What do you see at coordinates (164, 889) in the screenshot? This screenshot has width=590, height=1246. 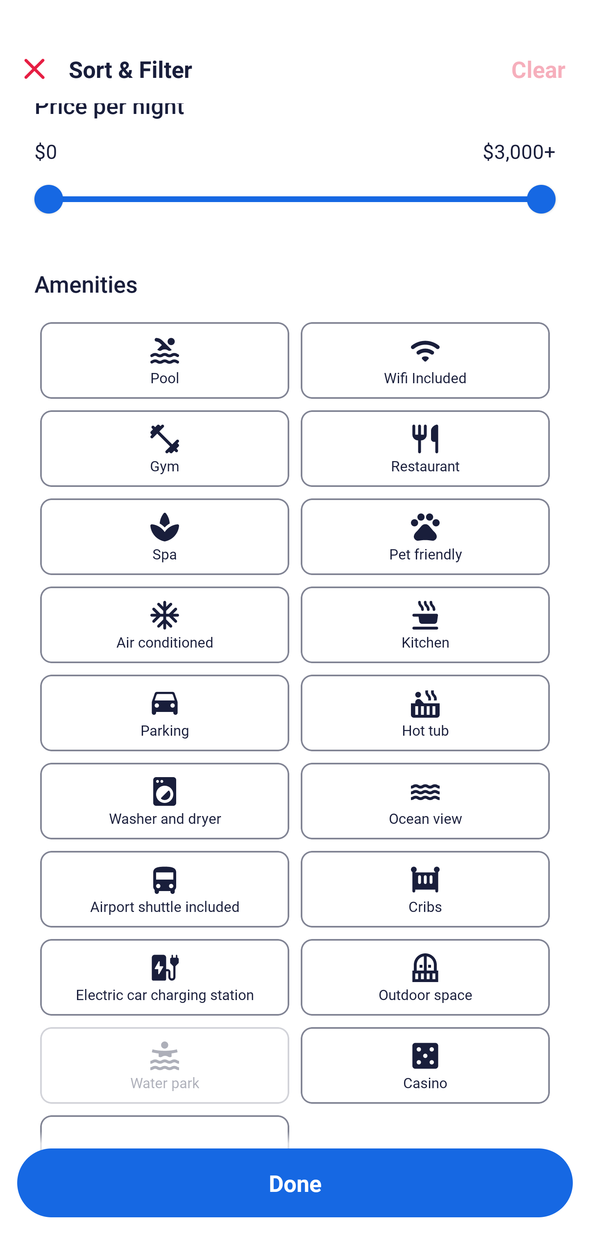 I see `Airport shuttle included` at bounding box center [164, 889].